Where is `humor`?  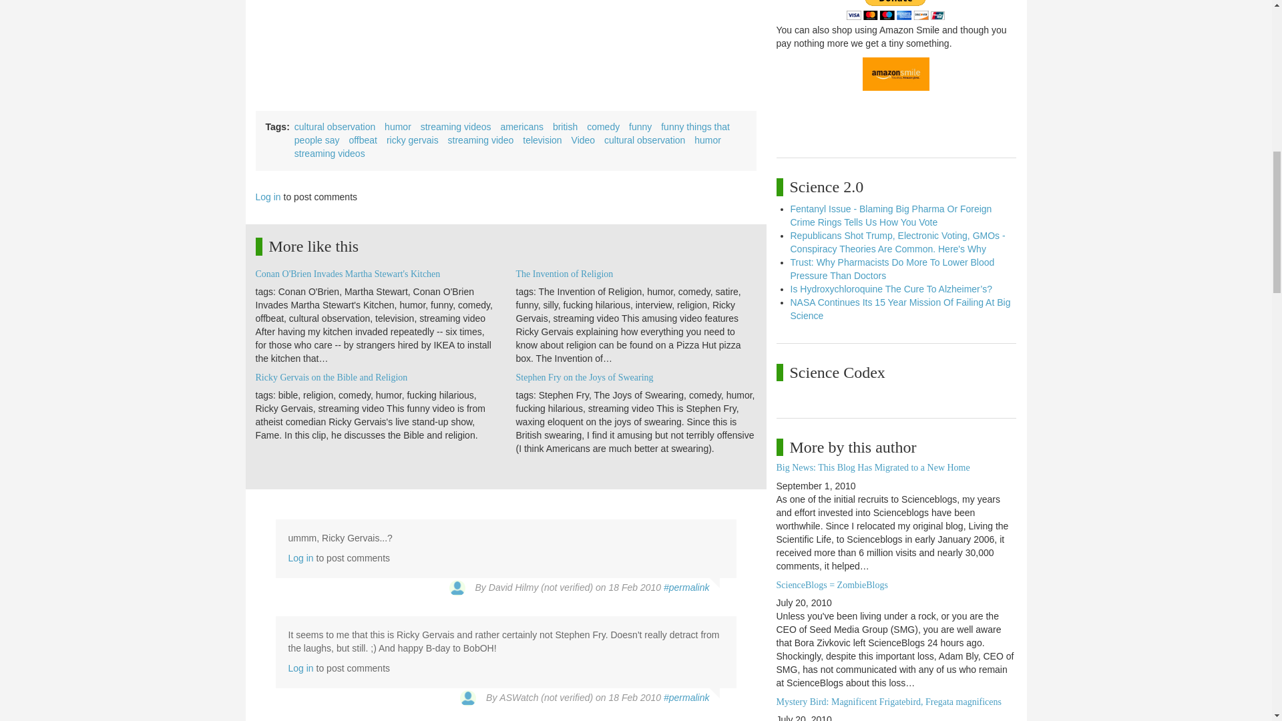 humor is located at coordinates (398, 127).